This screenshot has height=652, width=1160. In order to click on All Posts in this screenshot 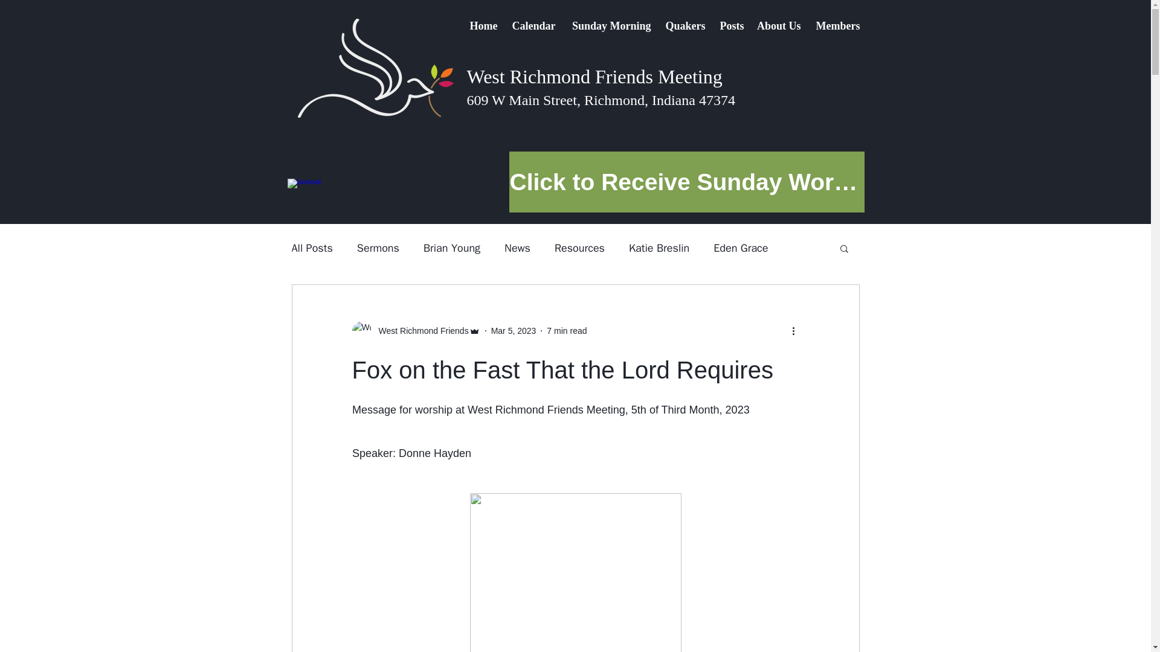, I will do `click(311, 248)`.